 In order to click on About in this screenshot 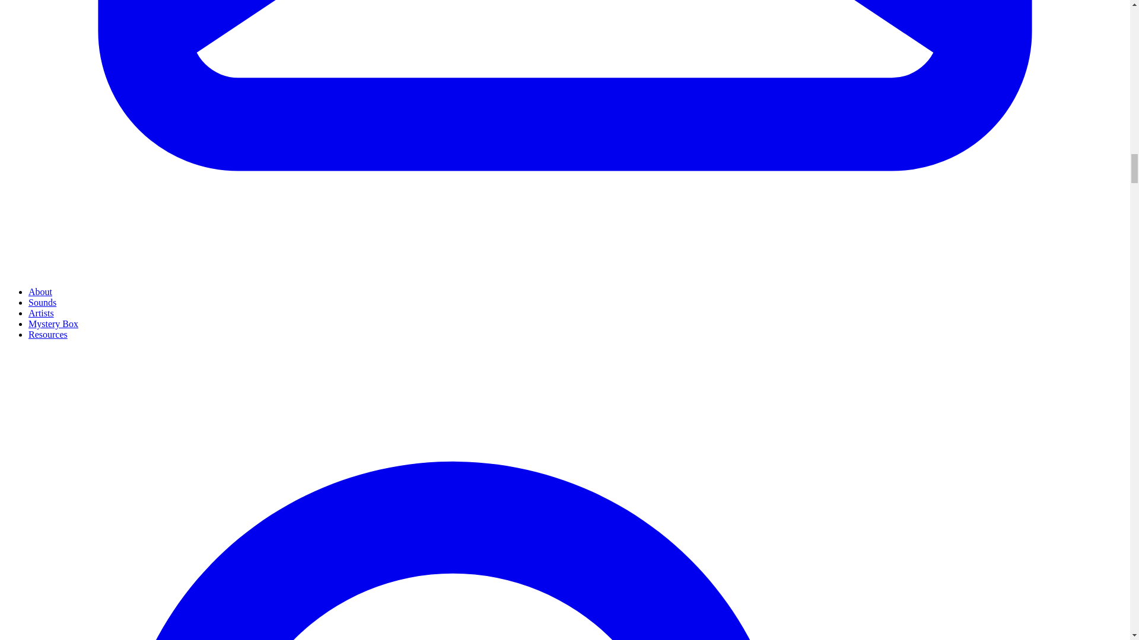, I will do `click(40, 292)`.